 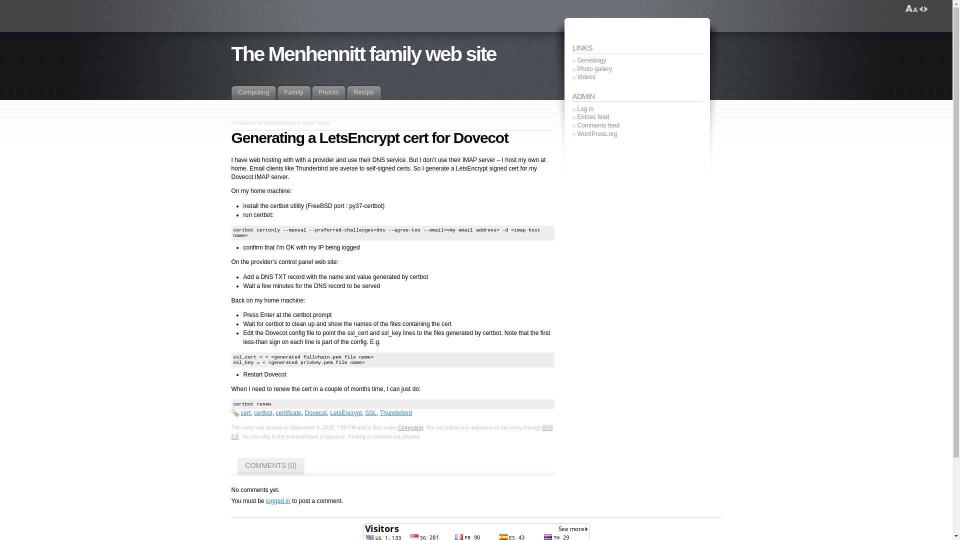 I want to click on Entries feed, so click(x=593, y=117).